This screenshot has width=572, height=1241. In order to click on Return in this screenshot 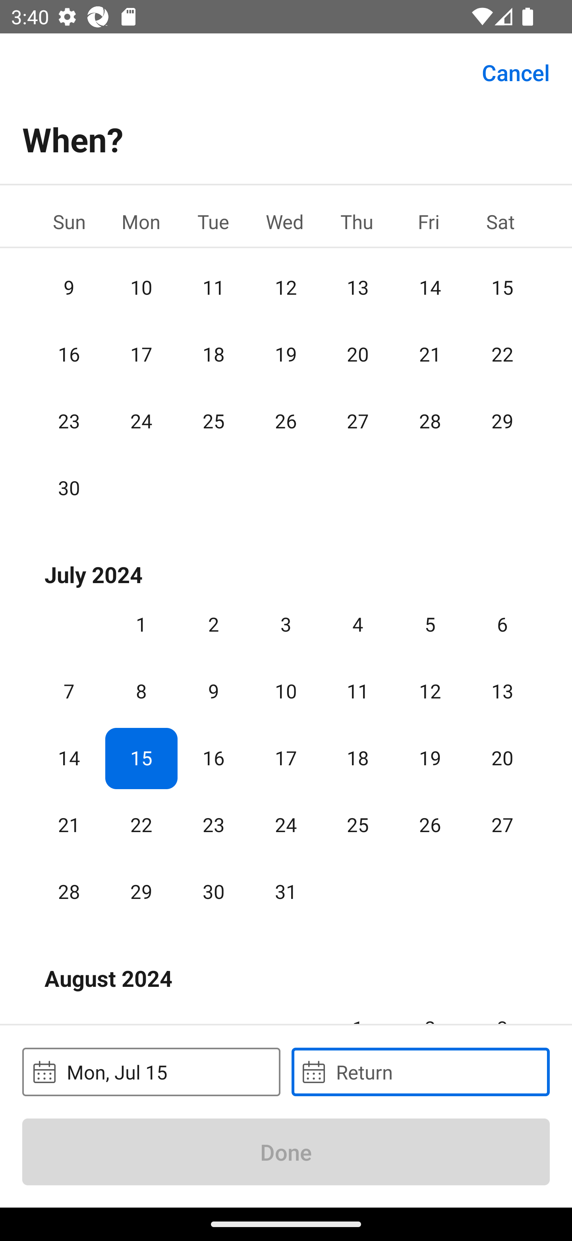, I will do `click(420, 1072)`.